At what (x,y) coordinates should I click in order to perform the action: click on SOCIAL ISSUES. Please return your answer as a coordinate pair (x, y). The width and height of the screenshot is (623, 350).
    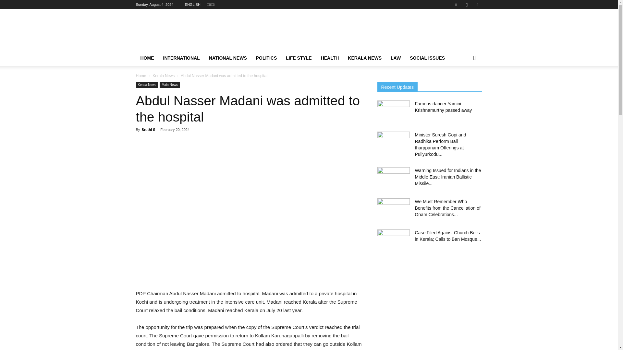
    Looking at the image, I should click on (427, 58).